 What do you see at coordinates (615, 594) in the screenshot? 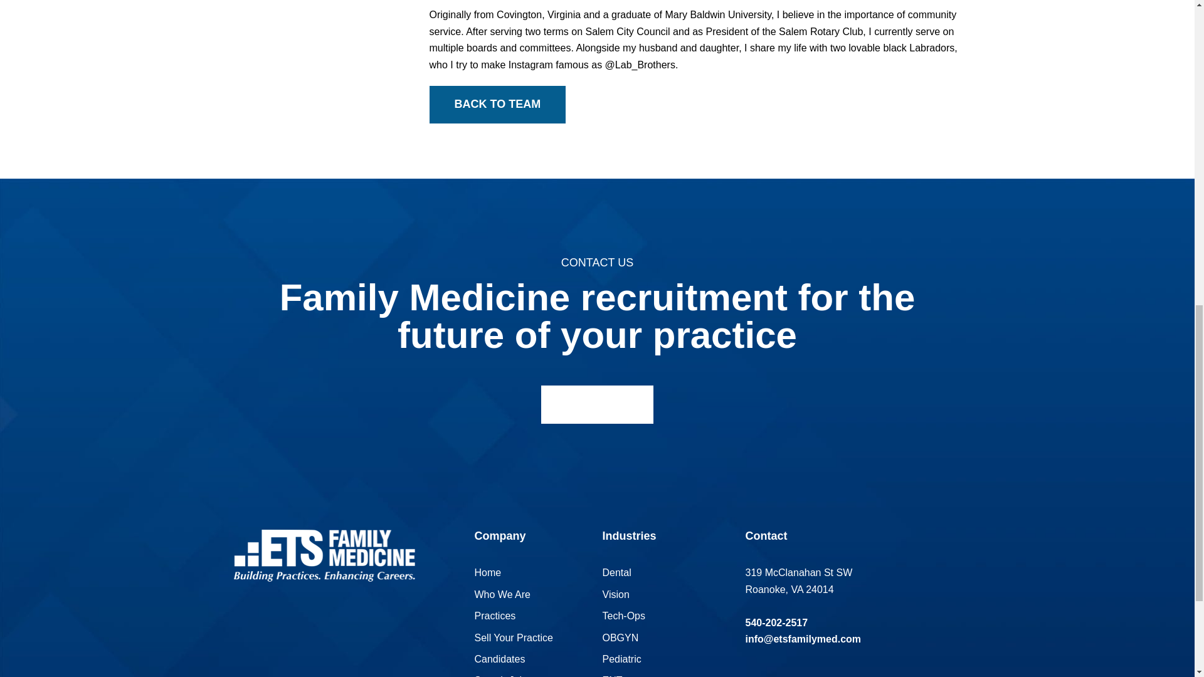
I see `Vision` at bounding box center [615, 594].